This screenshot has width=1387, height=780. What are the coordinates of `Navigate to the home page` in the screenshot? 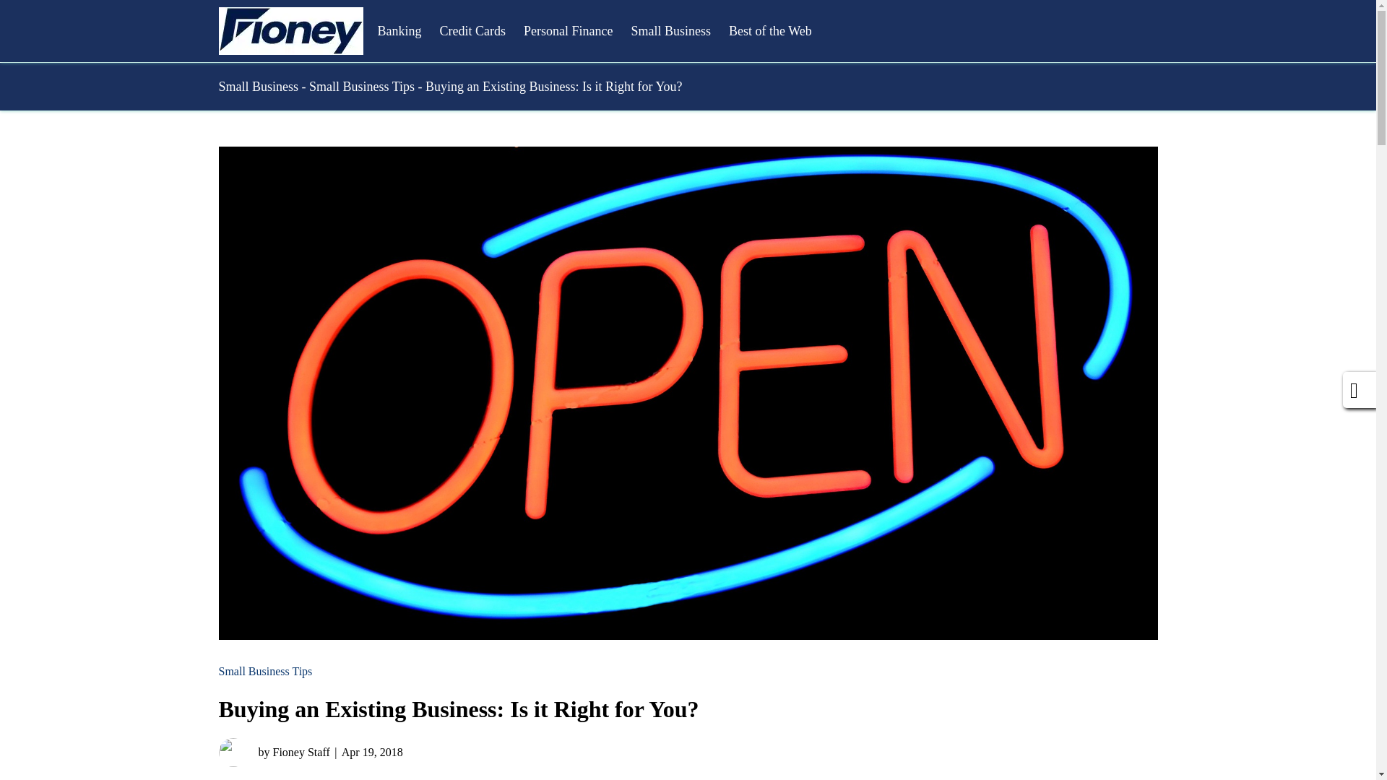 It's located at (290, 30).